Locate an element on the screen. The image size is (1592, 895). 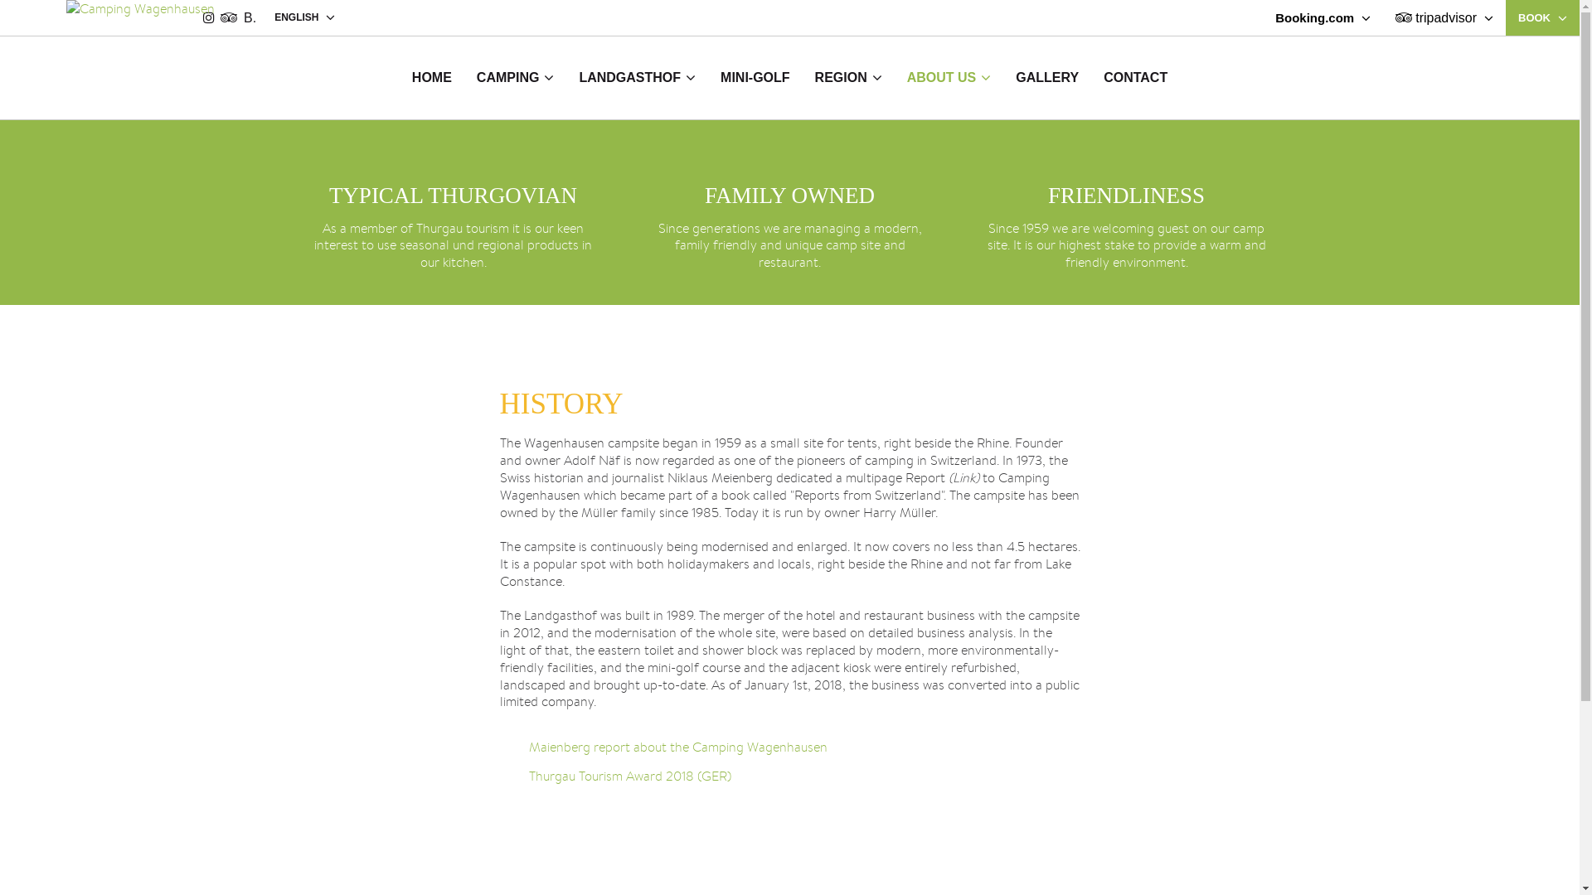
ABOUT US is located at coordinates (949, 78).